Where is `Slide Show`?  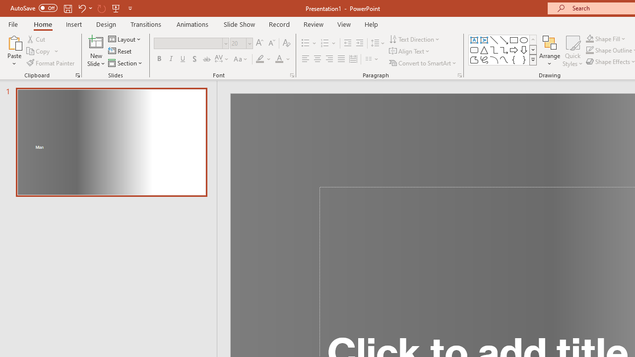
Slide Show is located at coordinates (239, 24).